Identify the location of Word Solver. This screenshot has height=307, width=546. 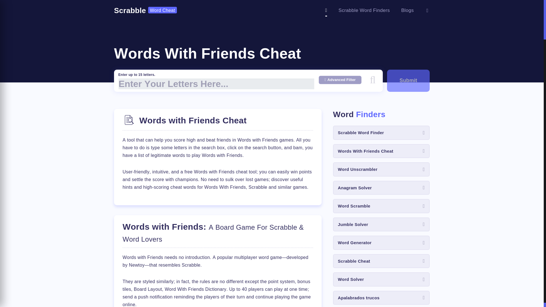
(381, 279).